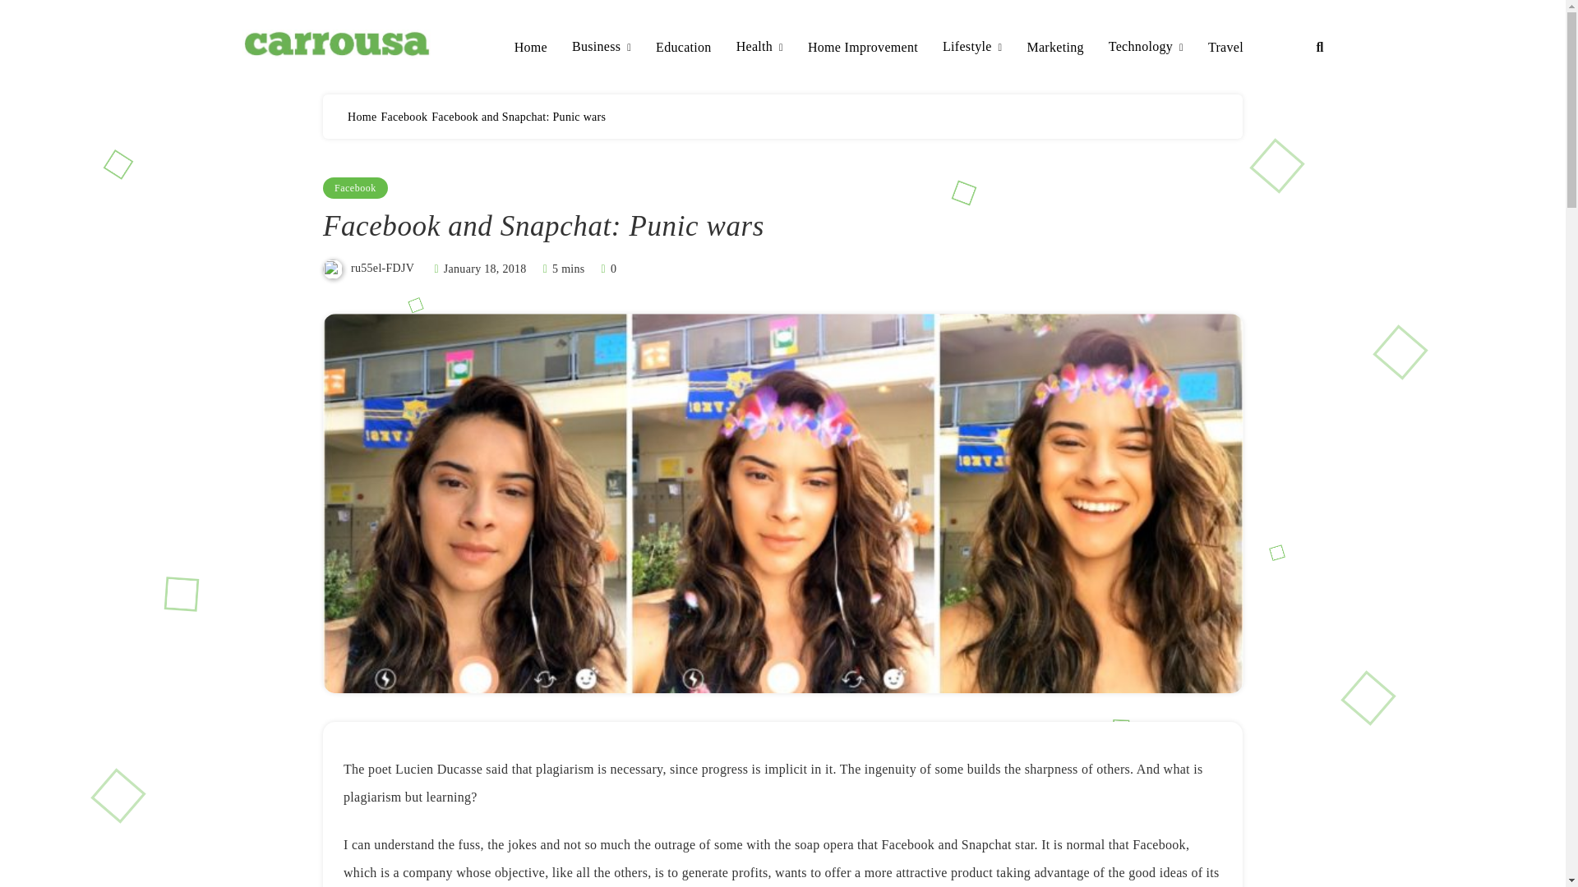 Image resolution: width=1578 pixels, height=887 pixels. I want to click on Facebook, so click(355, 187).